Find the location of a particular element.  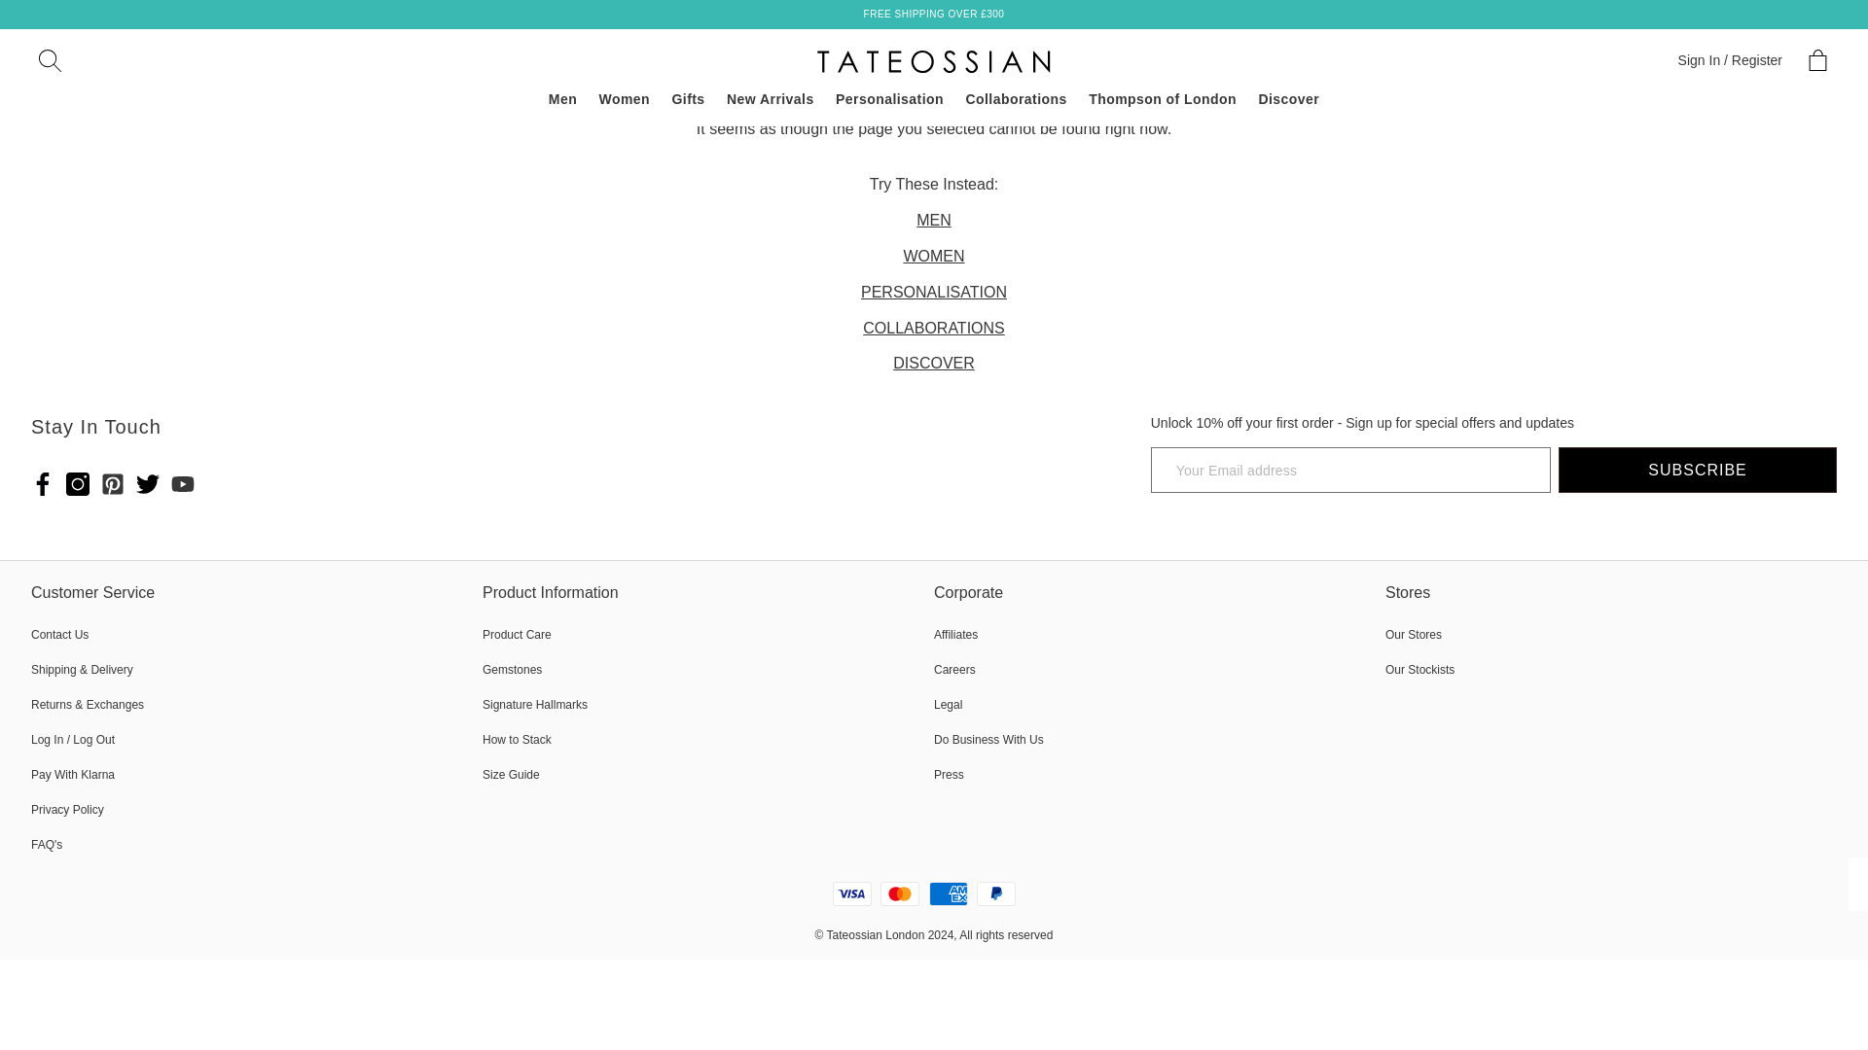

Tateossian on Facebook is located at coordinates (43, 484).